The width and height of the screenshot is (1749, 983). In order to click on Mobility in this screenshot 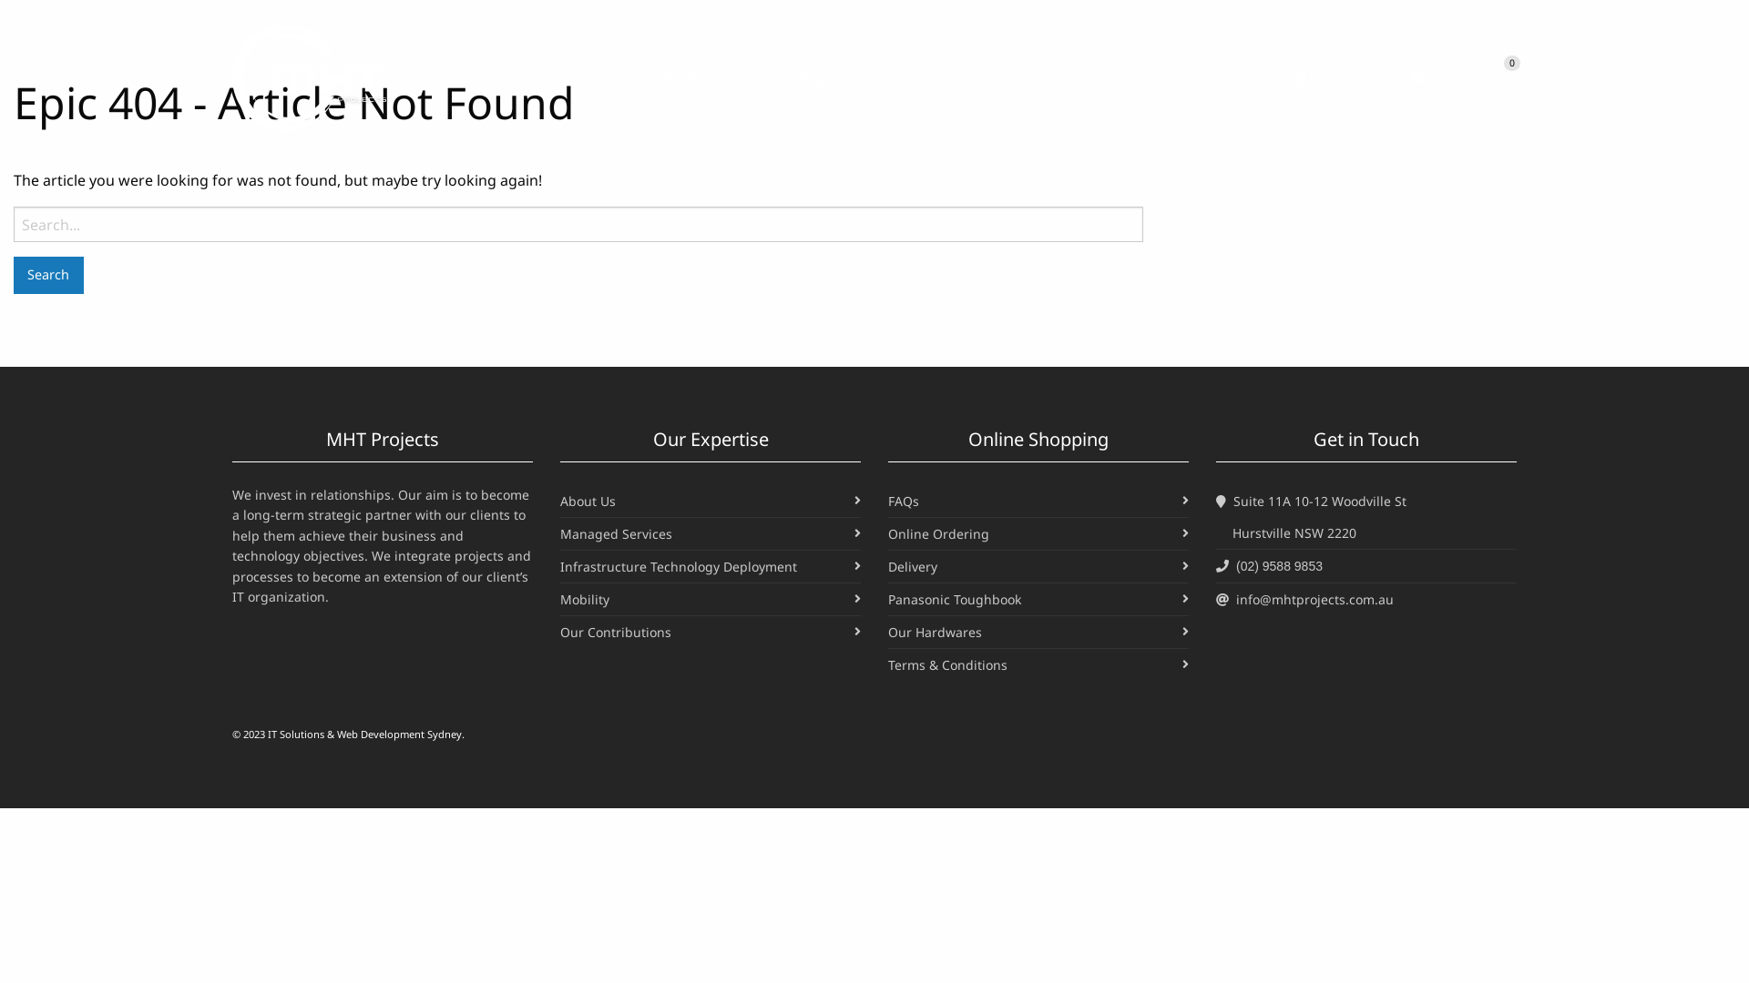, I will do `click(585, 599)`.